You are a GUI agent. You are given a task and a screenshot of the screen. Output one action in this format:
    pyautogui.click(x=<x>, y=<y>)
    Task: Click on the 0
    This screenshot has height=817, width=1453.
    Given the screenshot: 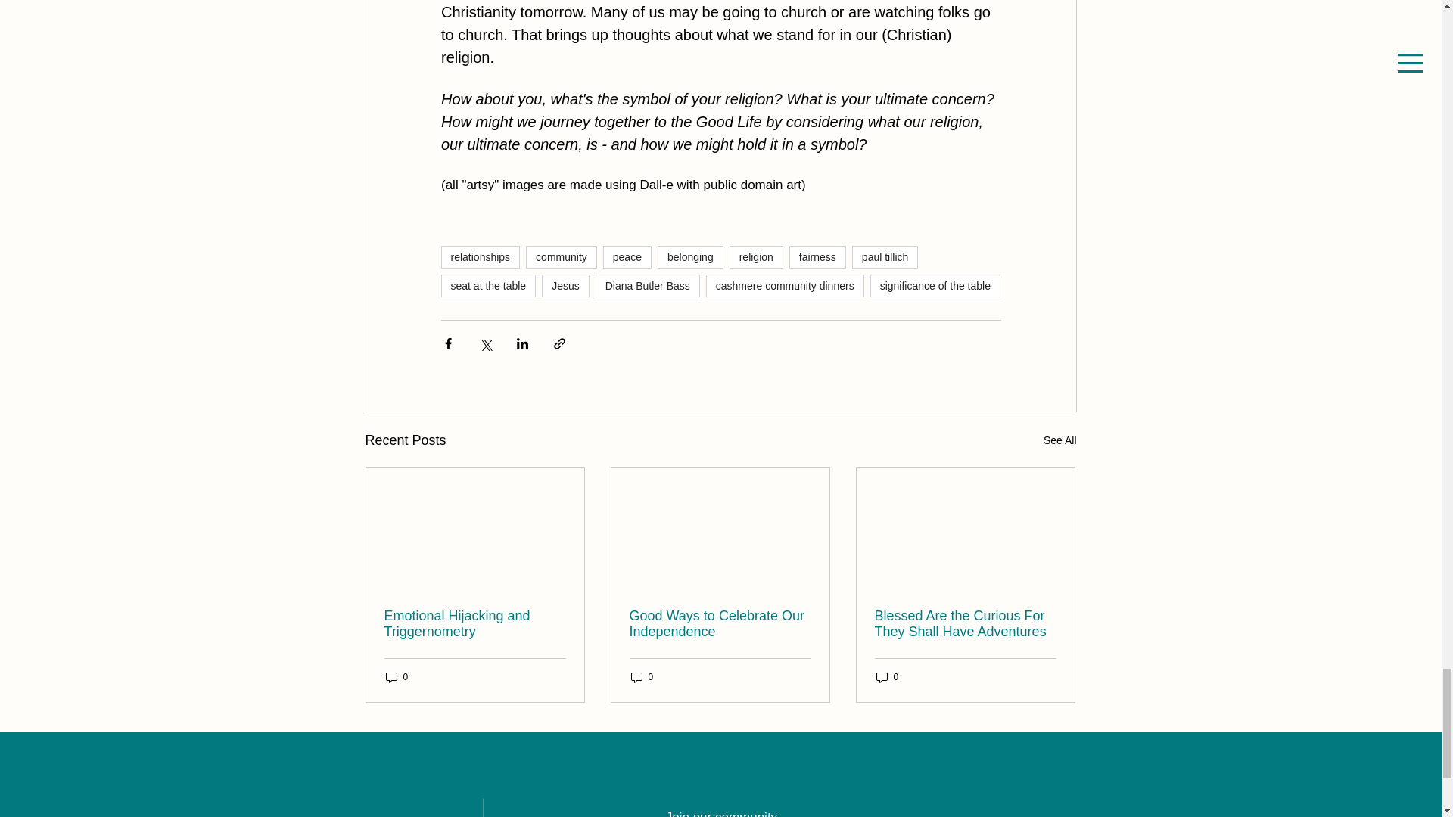 What is the action you would take?
    pyautogui.click(x=397, y=677)
    